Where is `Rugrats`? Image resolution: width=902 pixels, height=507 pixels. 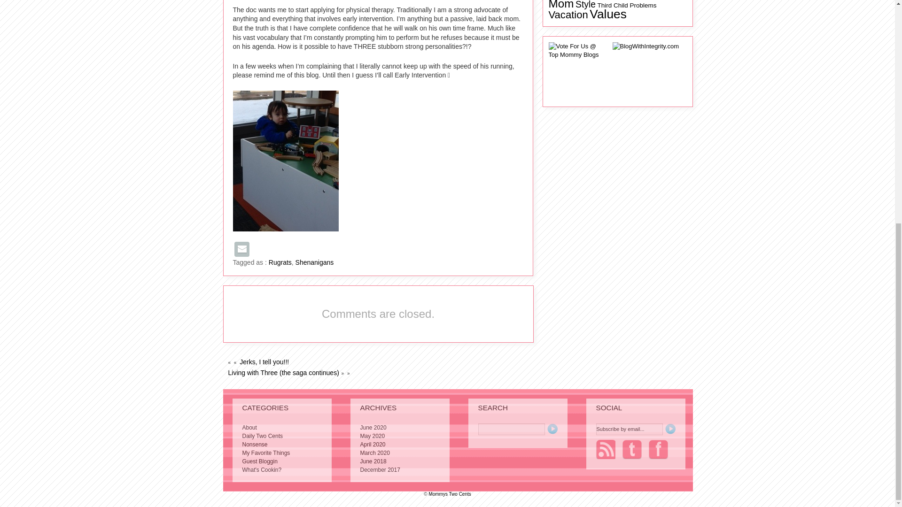
Rugrats is located at coordinates (280, 262).